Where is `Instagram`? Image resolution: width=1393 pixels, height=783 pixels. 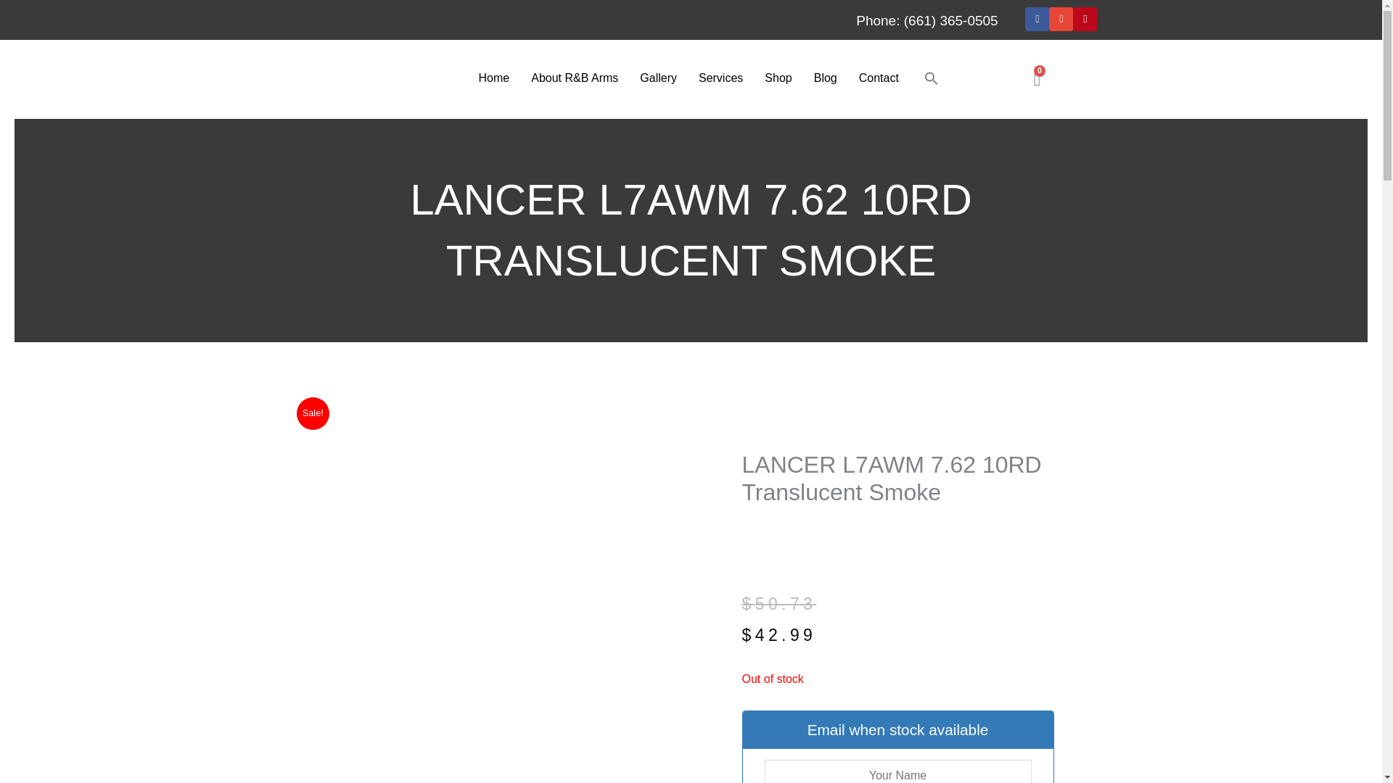 Instagram is located at coordinates (1061, 19).